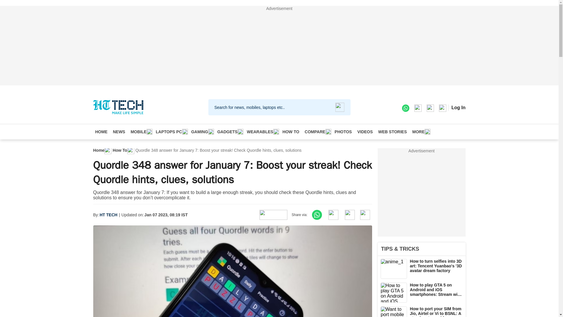 This screenshot has width=563, height=317. Describe the element at coordinates (291, 132) in the screenshot. I see `HOW TO` at that location.